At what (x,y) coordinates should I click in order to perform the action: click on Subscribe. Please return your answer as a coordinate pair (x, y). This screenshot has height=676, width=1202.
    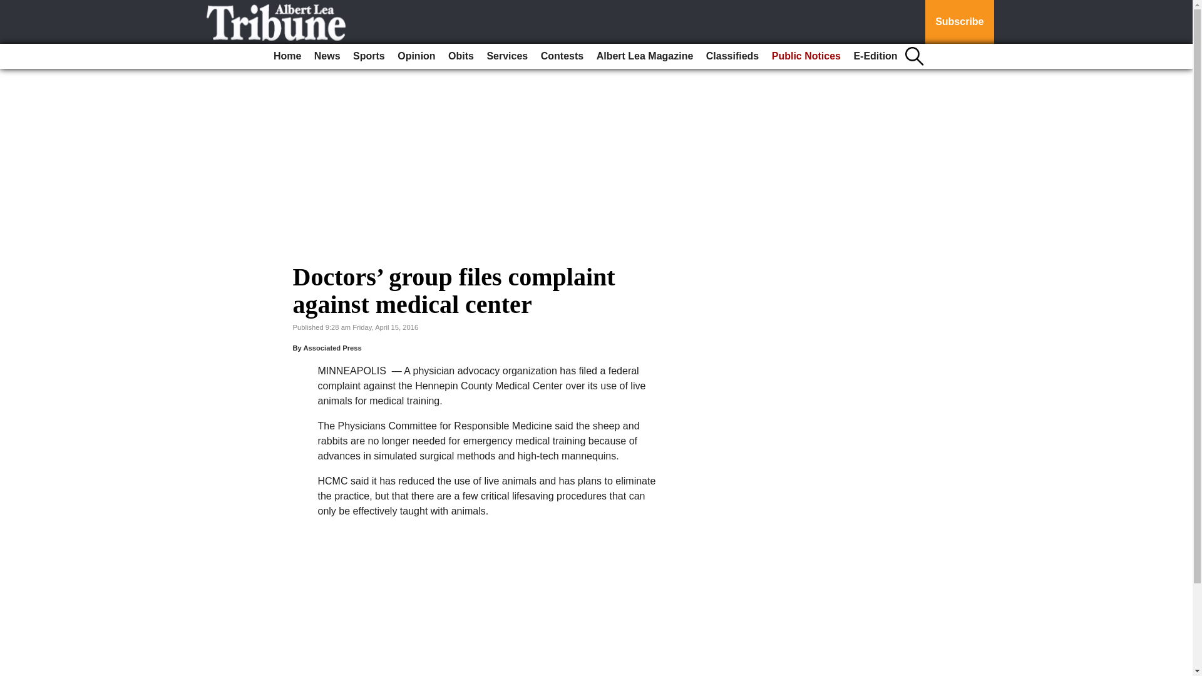
    Looking at the image, I should click on (959, 22).